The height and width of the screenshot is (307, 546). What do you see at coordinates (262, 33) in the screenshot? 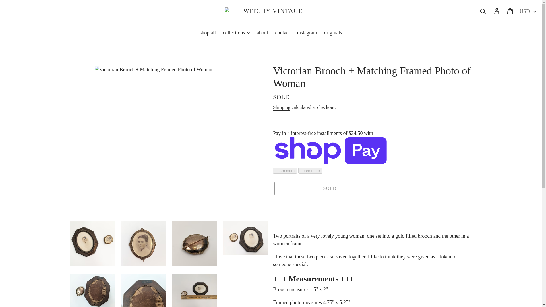
I see `about` at bounding box center [262, 33].